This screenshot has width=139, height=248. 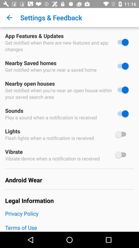 I want to click on toggle device vibrate on, so click(x=122, y=155).